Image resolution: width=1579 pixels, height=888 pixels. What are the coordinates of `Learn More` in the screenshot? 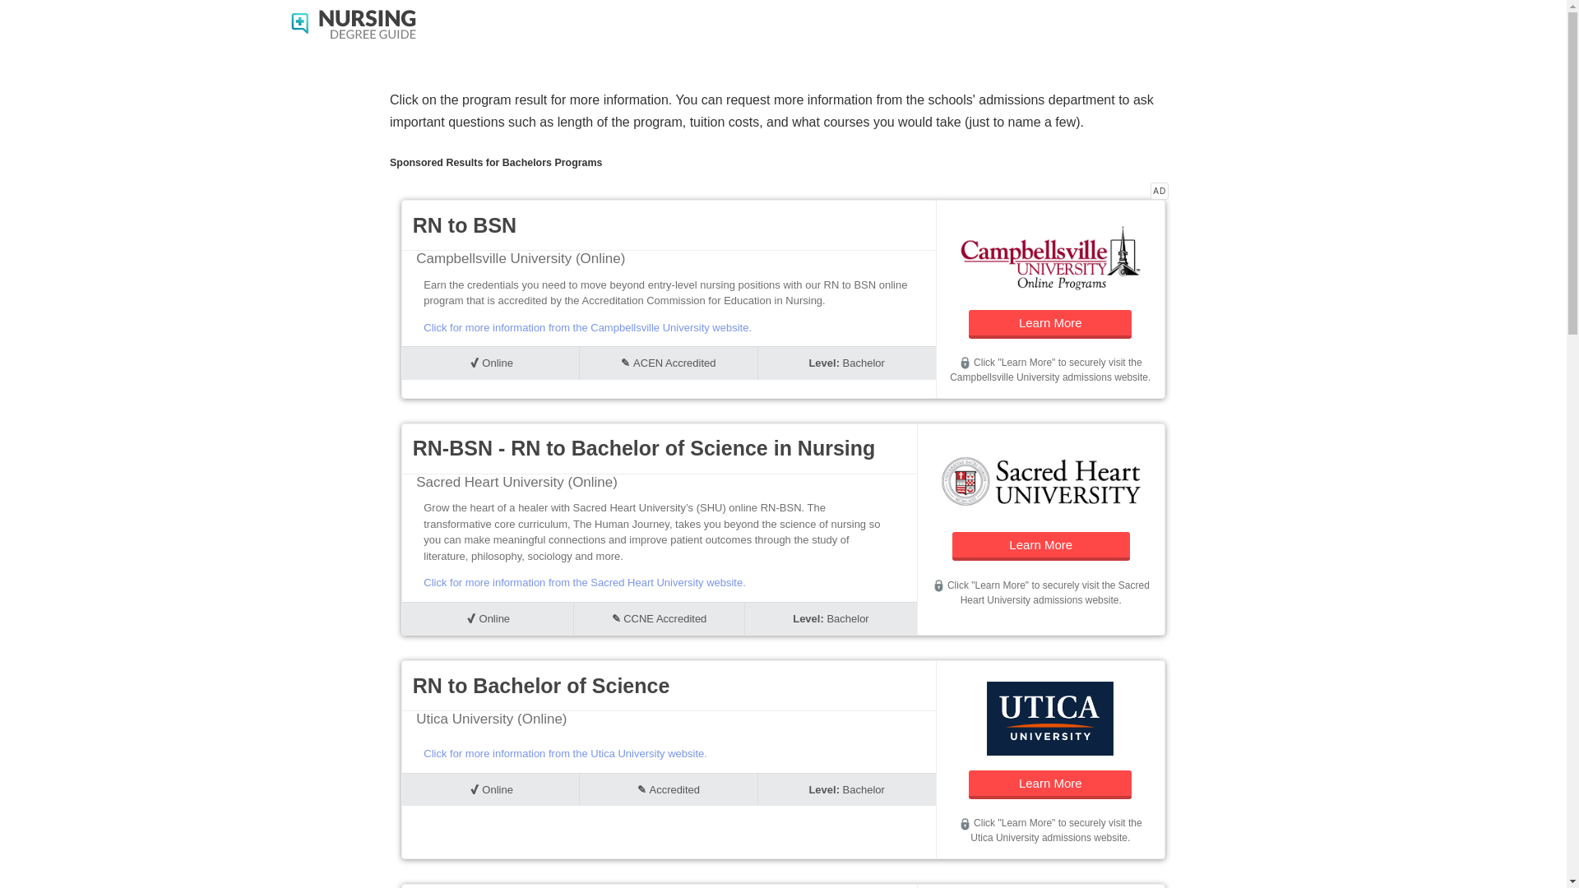 It's located at (1041, 546).